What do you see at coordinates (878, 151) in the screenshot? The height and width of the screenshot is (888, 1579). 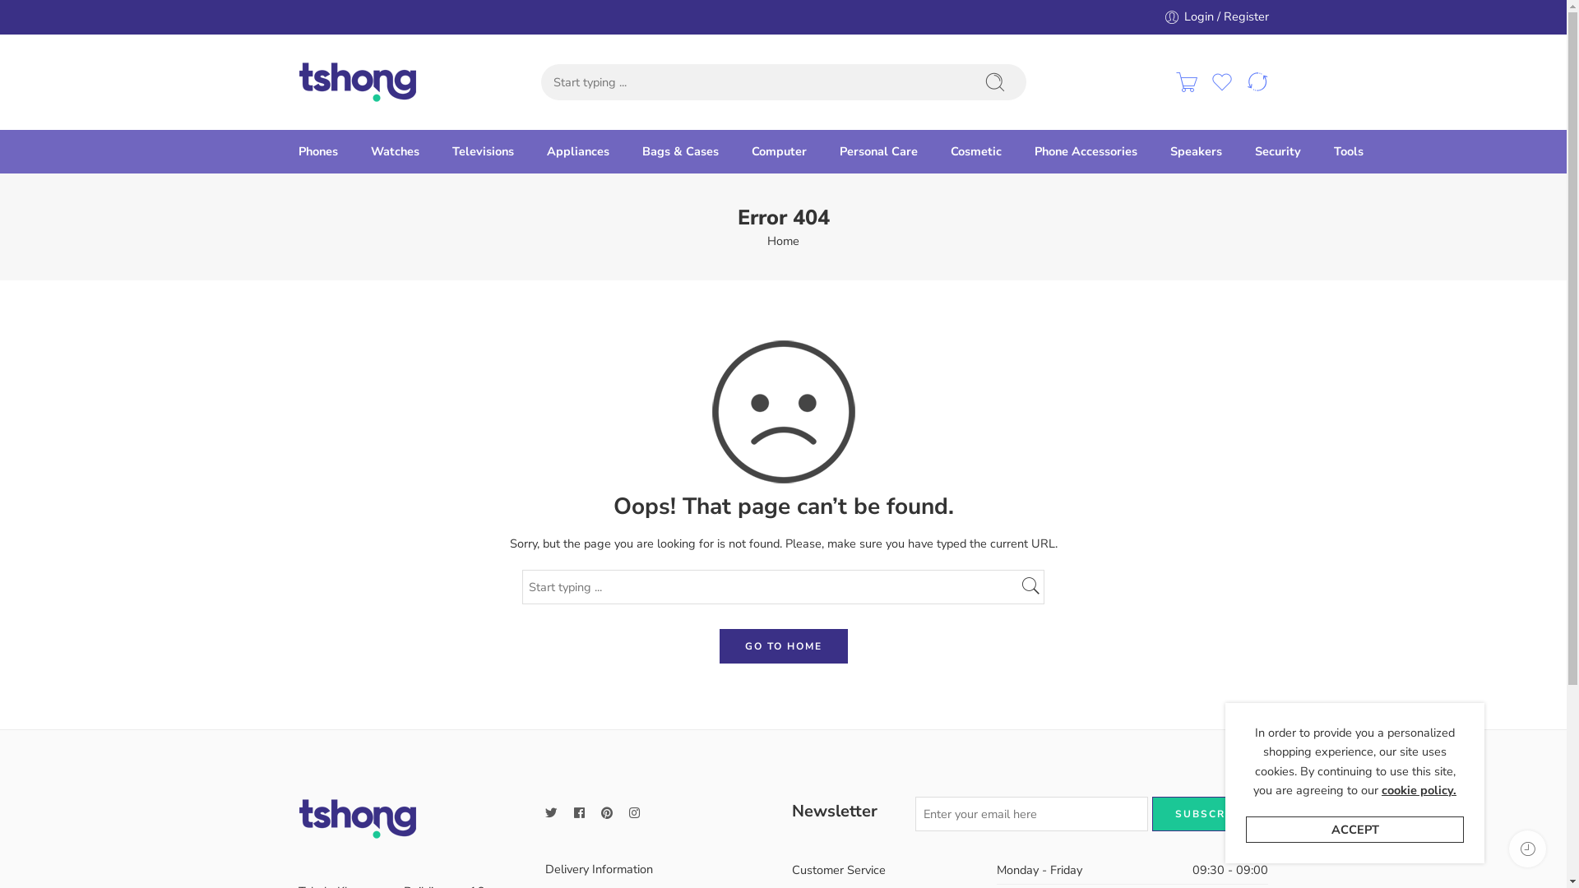 I see `Personal Care` at bounding box center [878, 151].